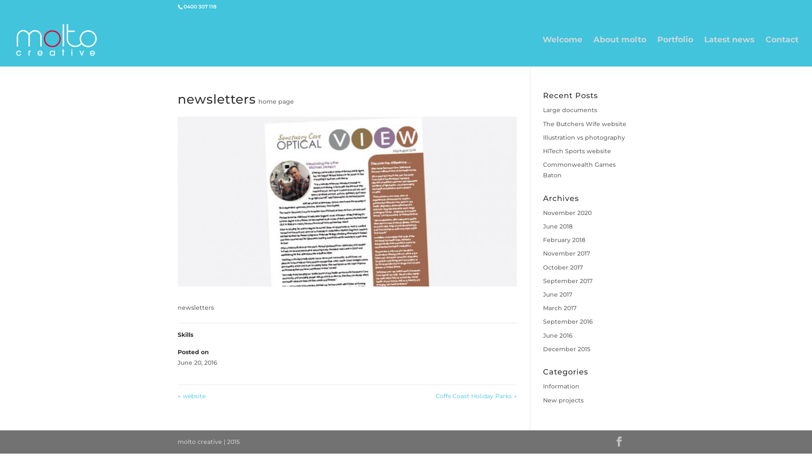 This screenshot has height=457, width=812. Describe the element at coordinates (567, 349) in the screenshot. I see `December 2015` at that location.